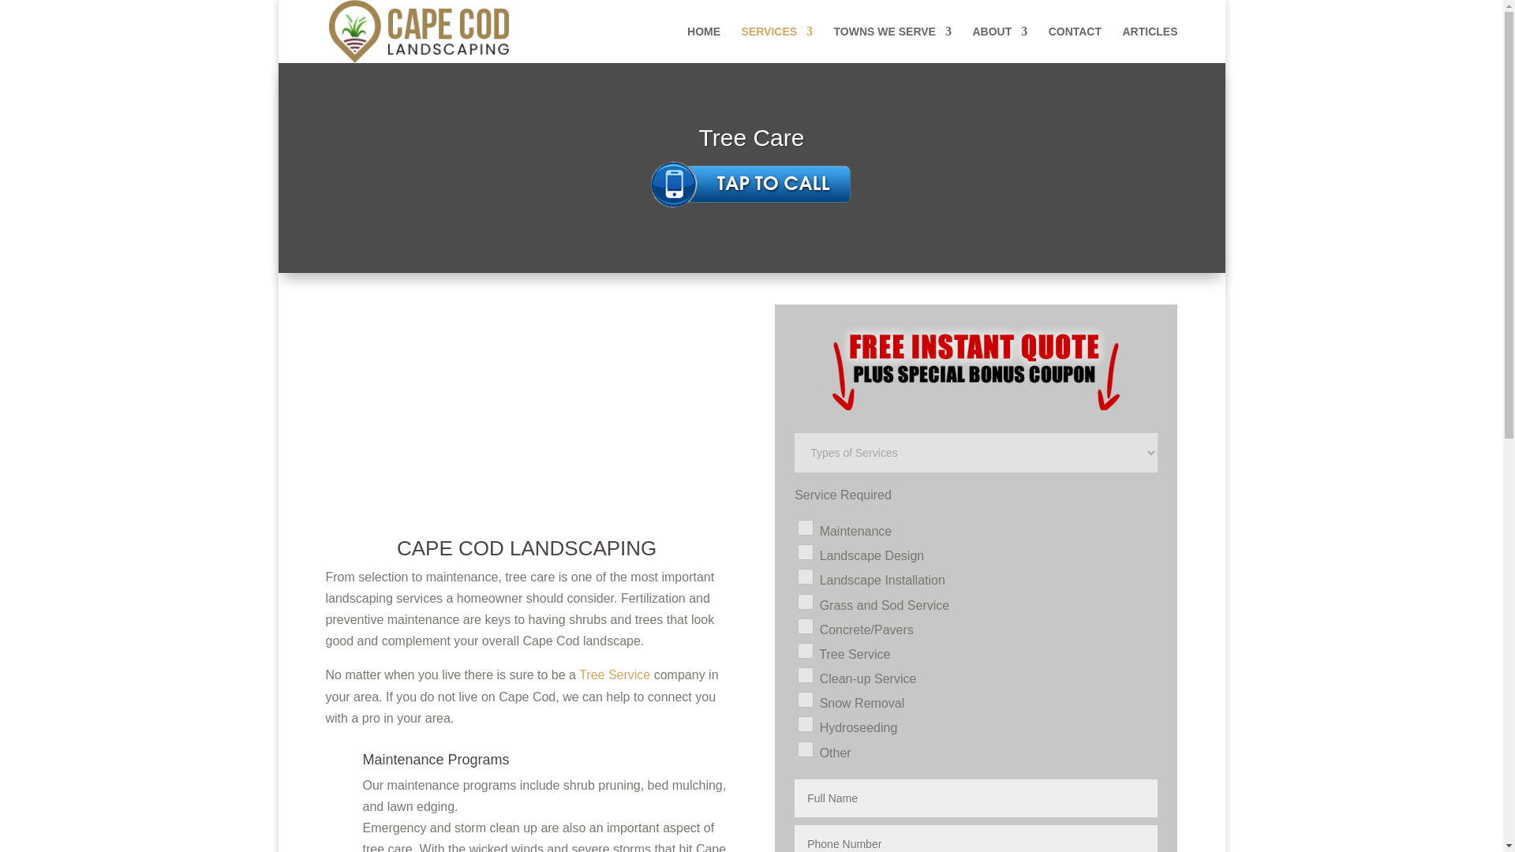  Describe the element at coordinates (806, 749) in the screenshot. I see `Other` at that location.